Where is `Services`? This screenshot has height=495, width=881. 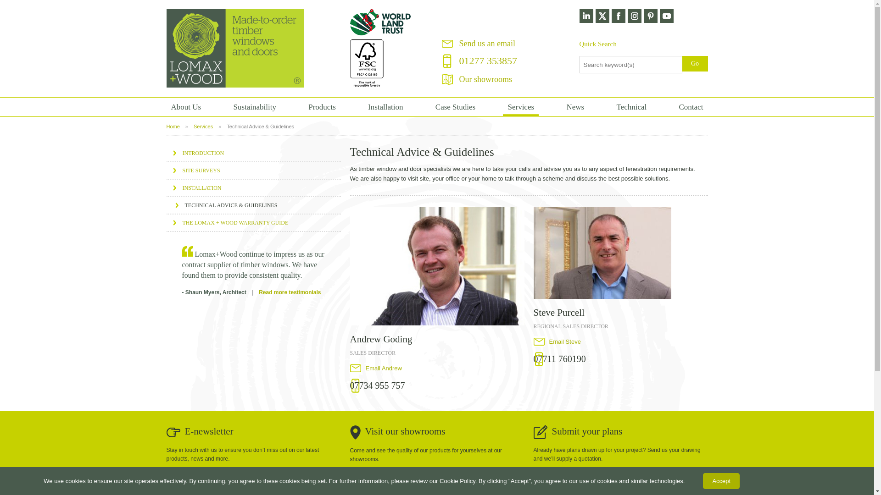 Services is located at coordinates (520, 107).